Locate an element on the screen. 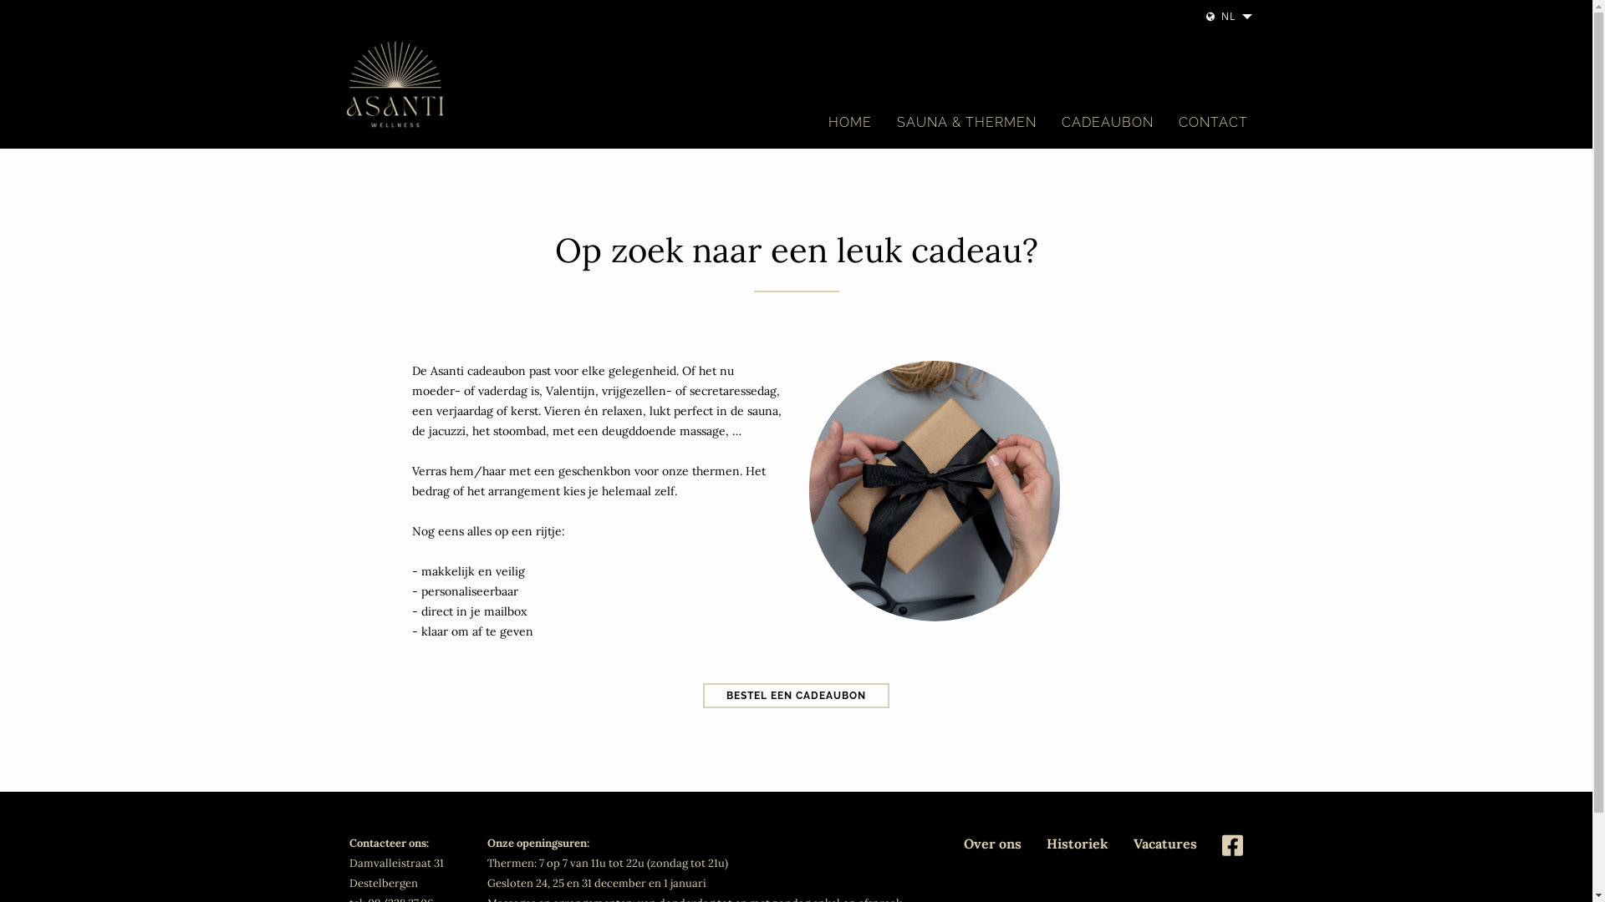 This screenshot has width=1605, height=902. BESTEL EEN CADEAUBON is located at coordinates (796, 696).